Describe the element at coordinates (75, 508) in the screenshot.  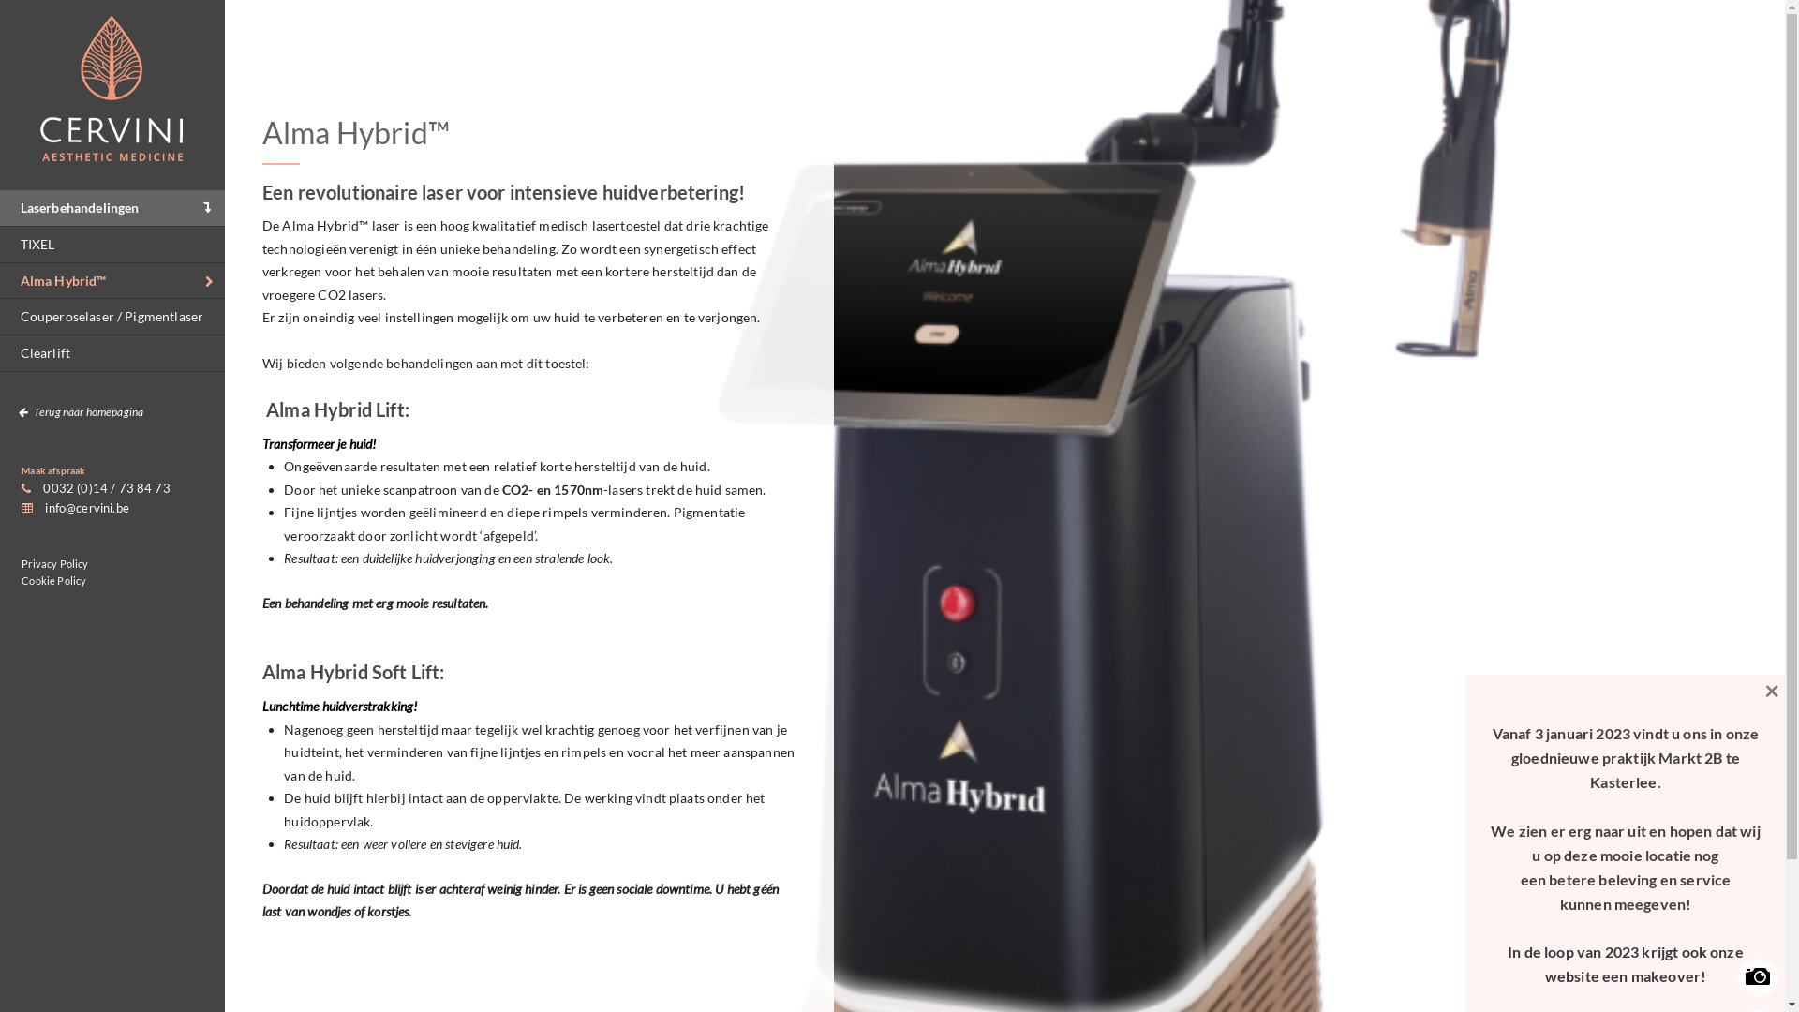
I see `info@cervini.be` at that location.